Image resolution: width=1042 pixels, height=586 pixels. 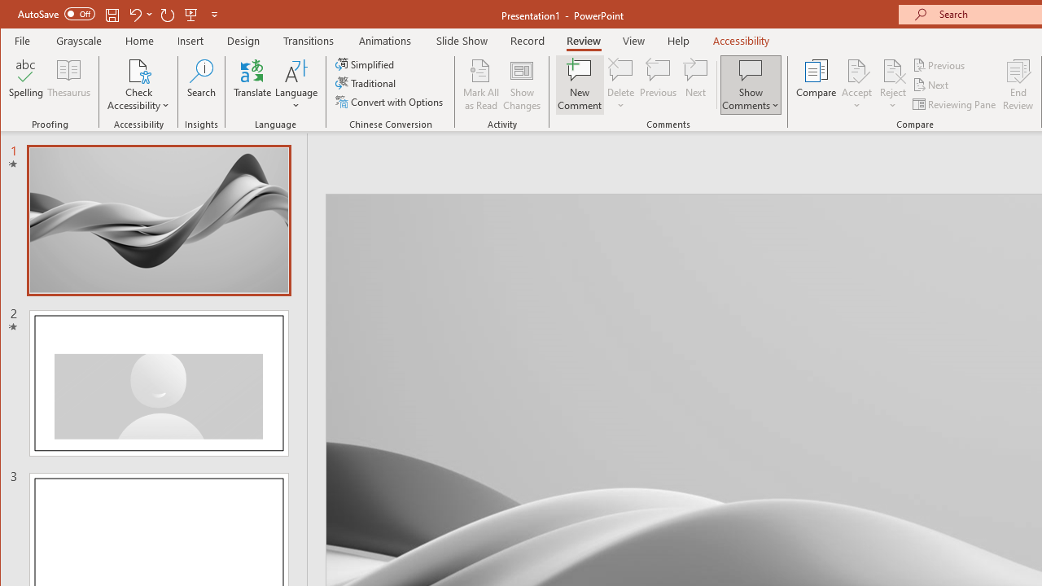 I want to click on Traditional, so click(x=366, y=83).